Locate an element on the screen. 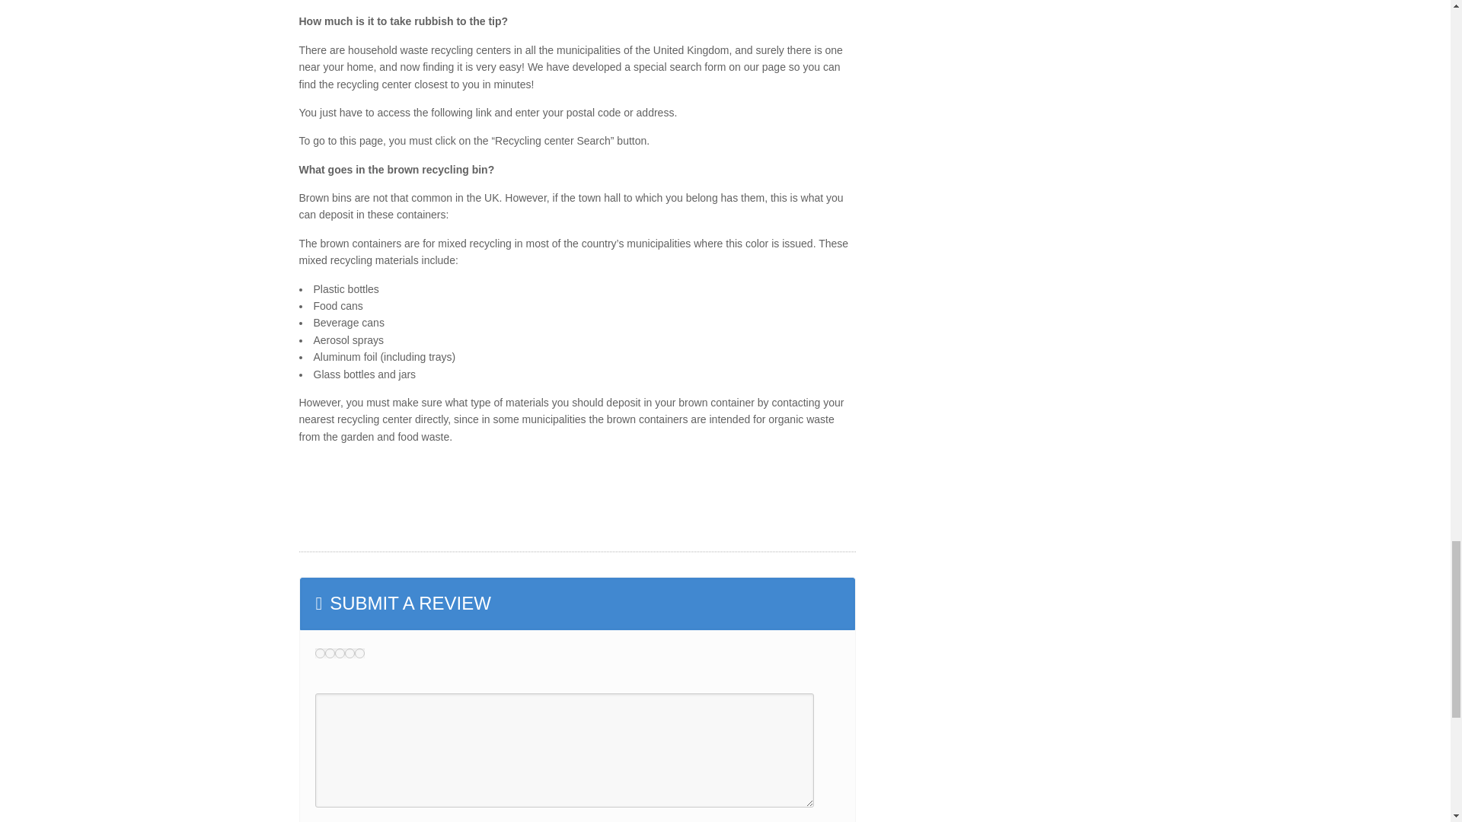 The height and width of the screenshot is (822, 1462). 5 is located at coordinates (359, 653).